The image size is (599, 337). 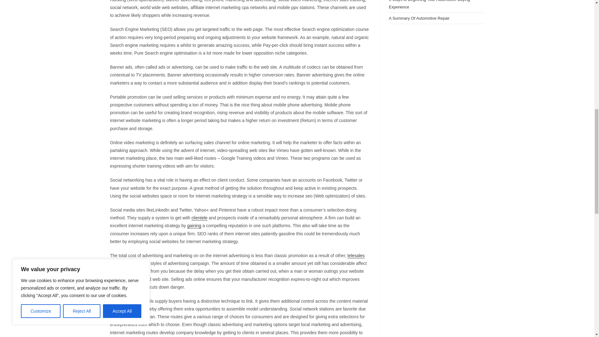 I want to click on clientele, so click(x=199, y=218).